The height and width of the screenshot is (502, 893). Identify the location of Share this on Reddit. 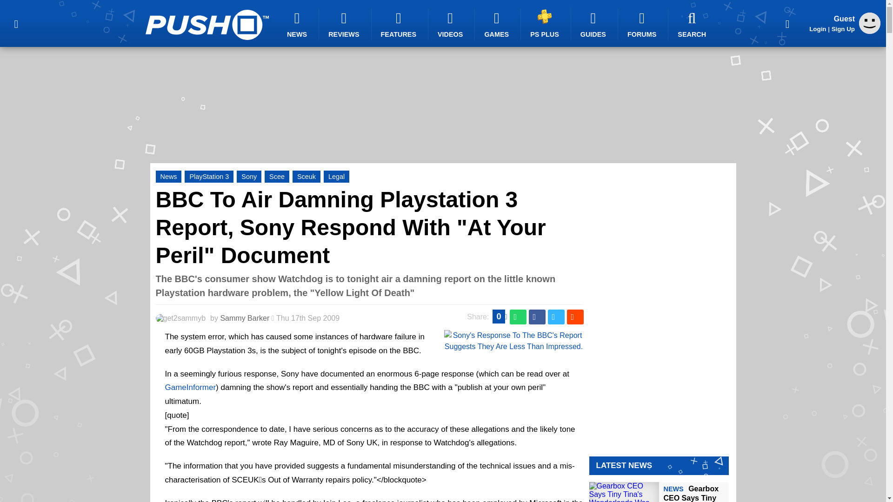
(574, 317).